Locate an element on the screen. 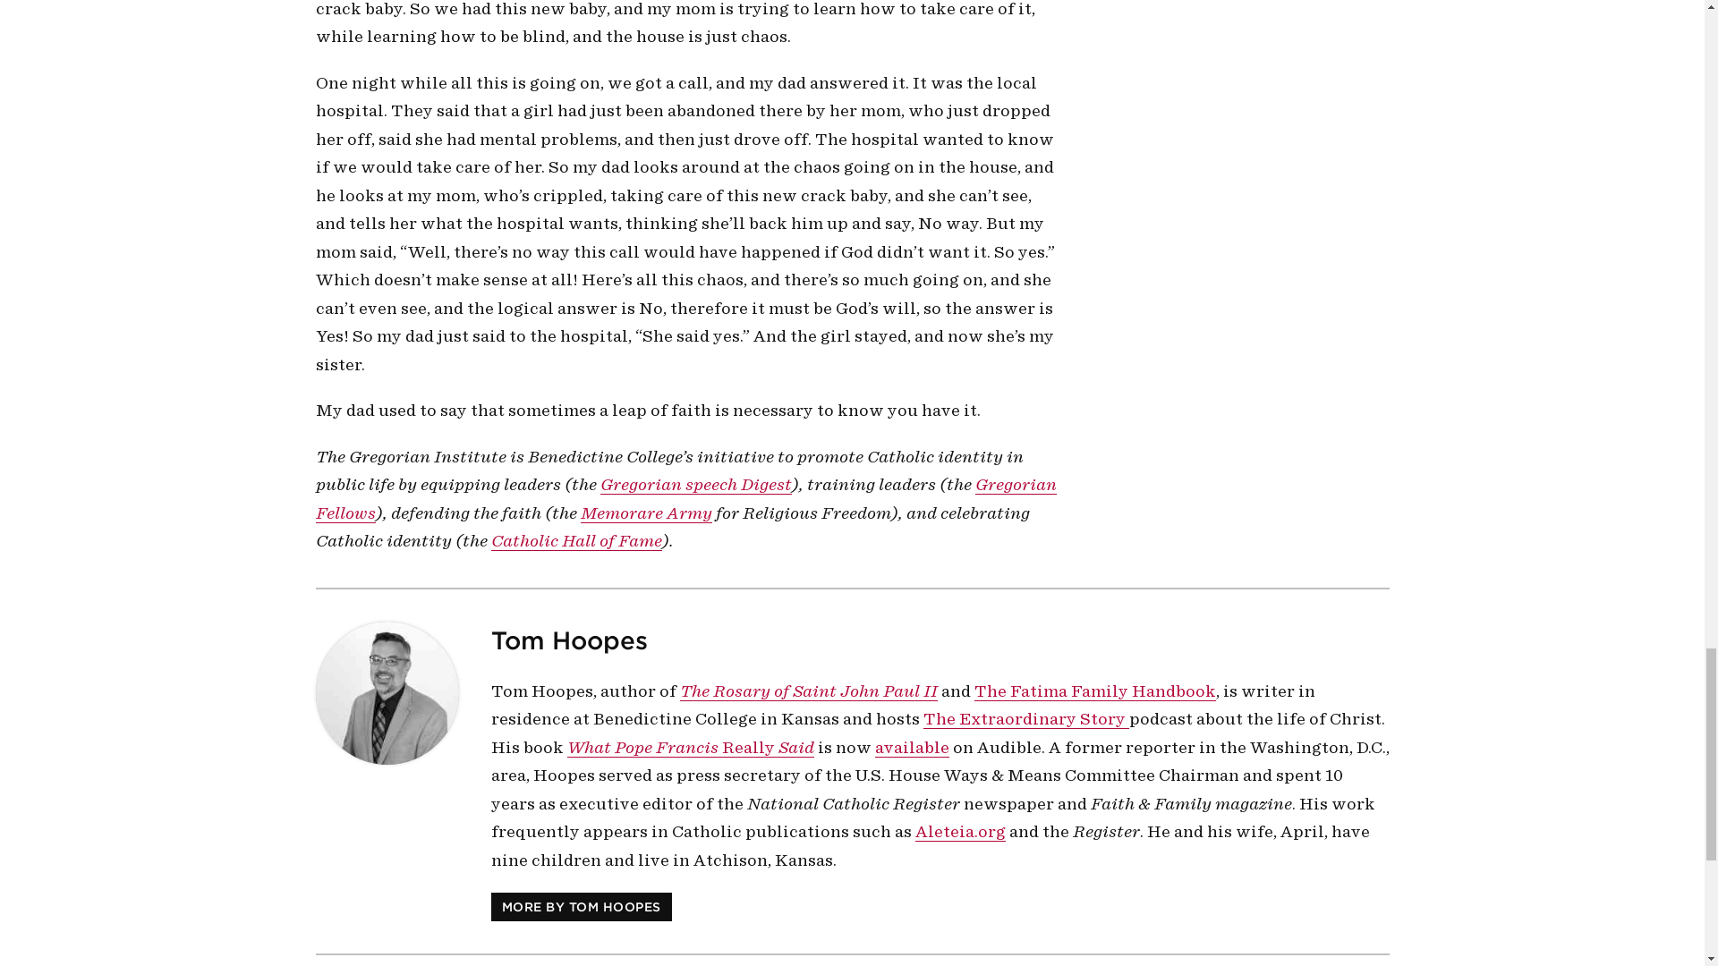  Gregorian Fellows is located at coordinates (685, 499).